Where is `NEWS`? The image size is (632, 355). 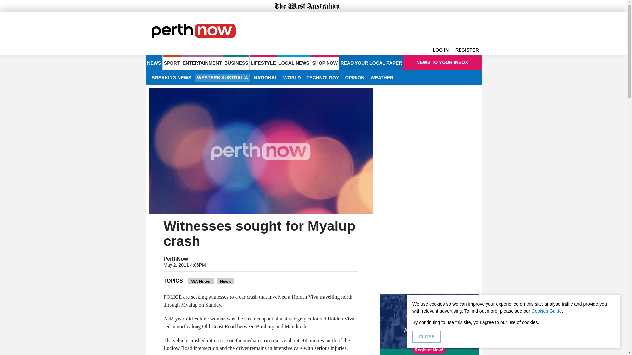 NEWS is located at coordinates (154, 62).